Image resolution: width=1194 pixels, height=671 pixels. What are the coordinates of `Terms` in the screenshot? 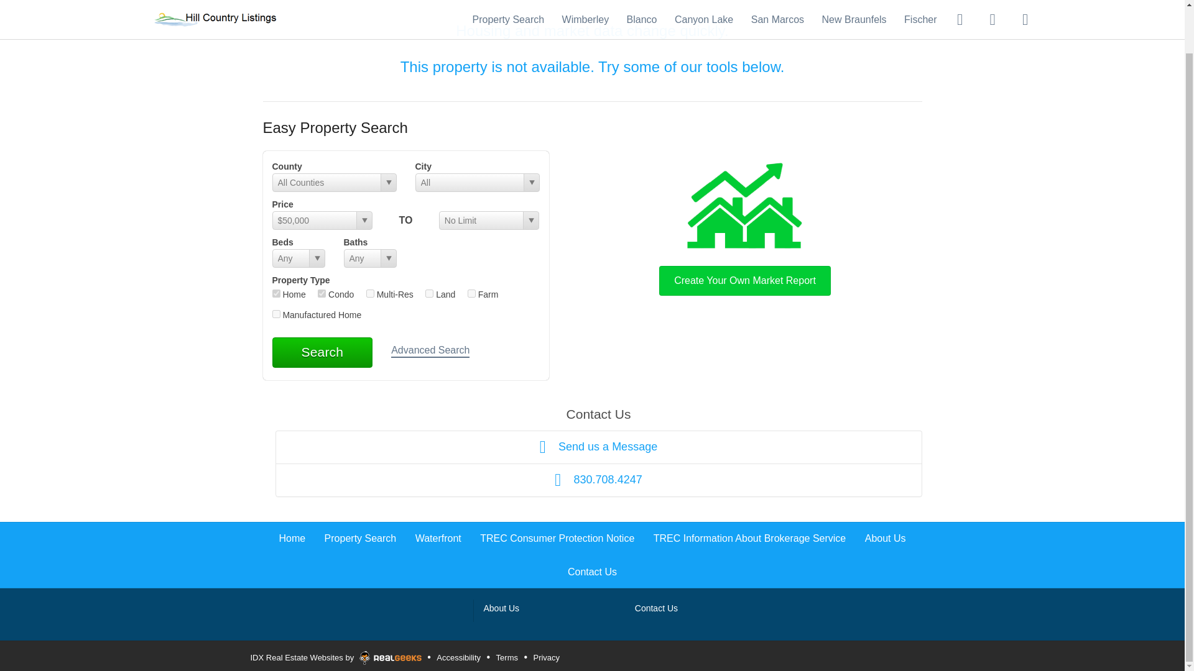 It's located at (506, 657).